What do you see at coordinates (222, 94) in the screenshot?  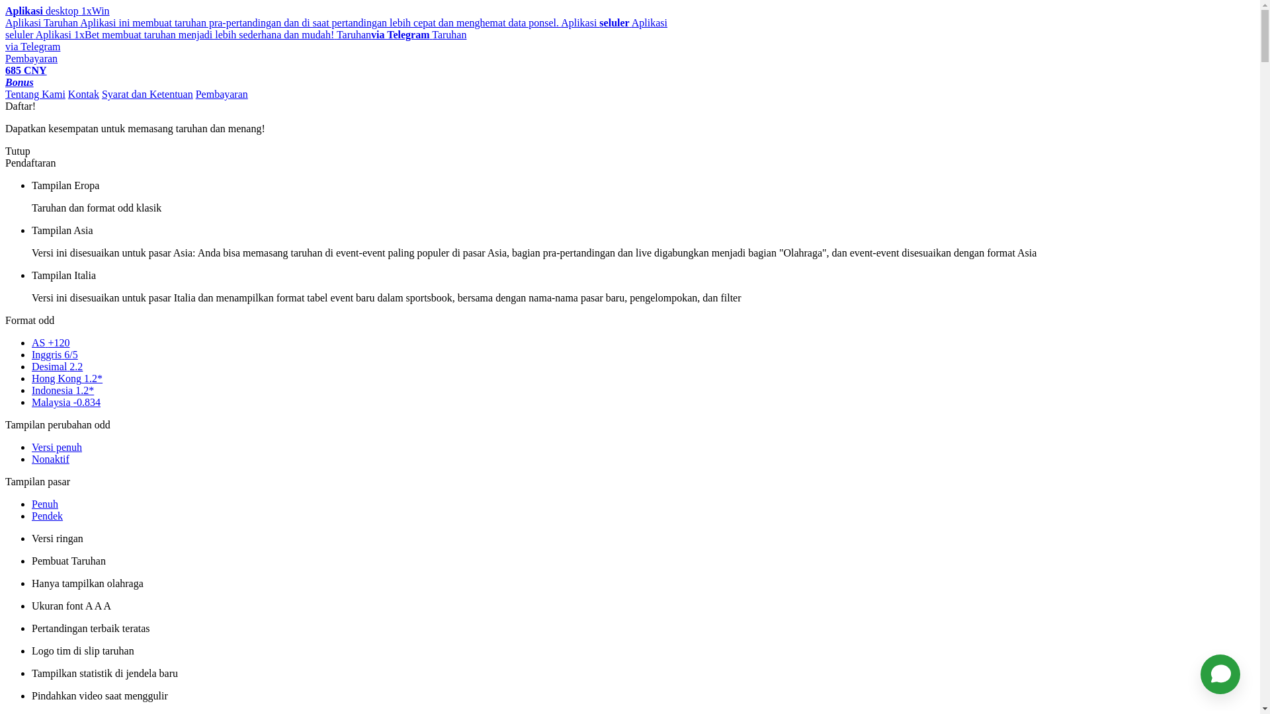 I see `Pembayaran` at bounding box center [222, 94].